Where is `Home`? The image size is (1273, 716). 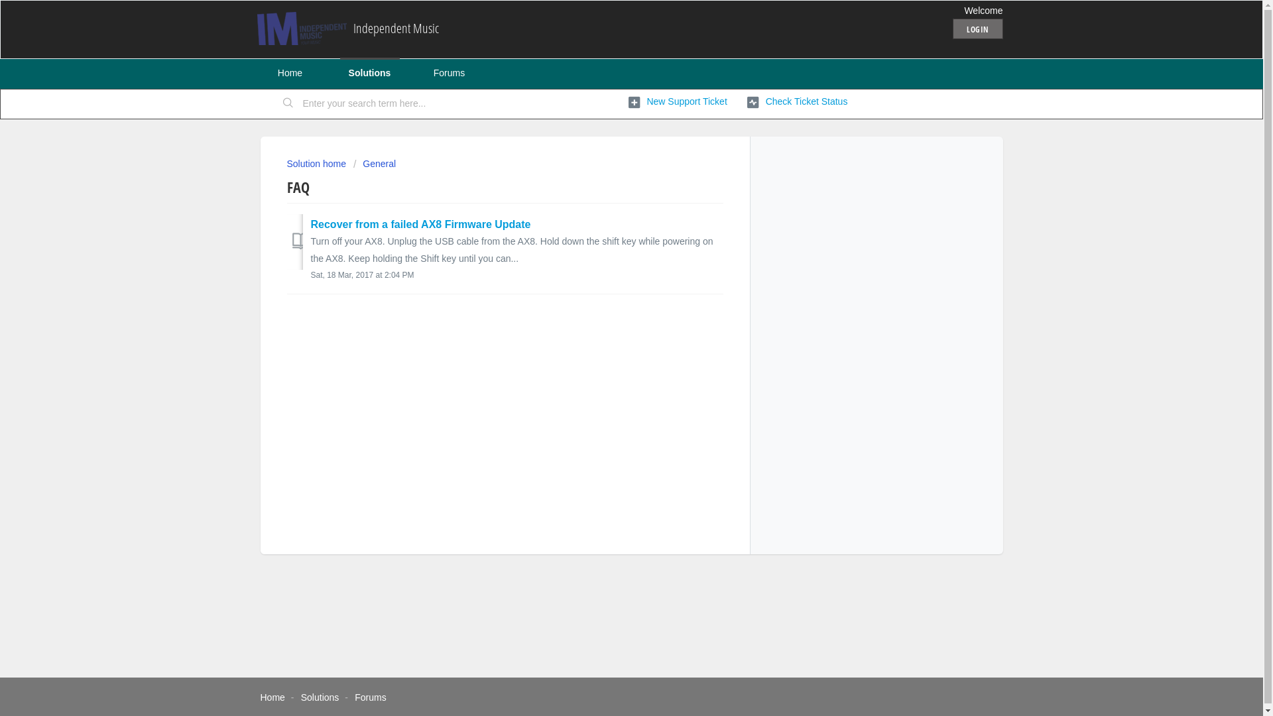
Home is located at coordinates (272, 697).